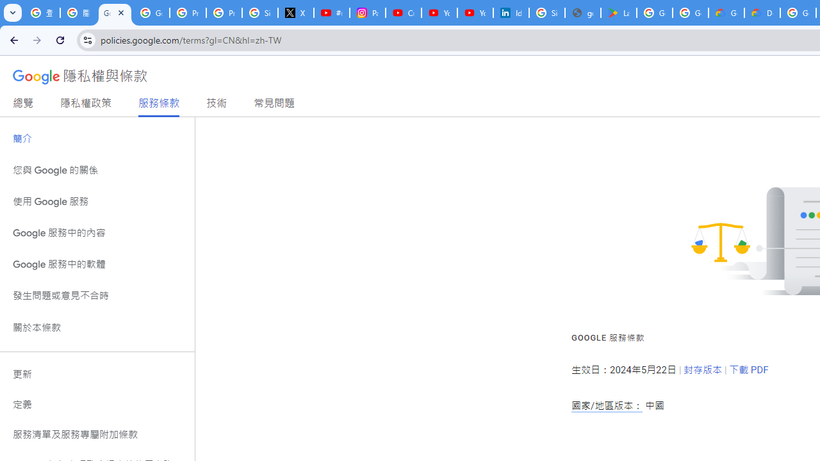  What do you see at coordinates (259, 13) in the screenshot?
I see `Sign in - Google Accounts` at bounding box center [259, 13].